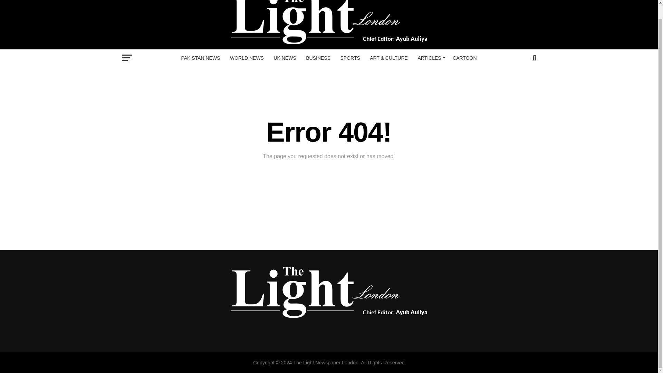 The width and height of the screenshot is (663, 373). I want to click on SPORTS, so click(350, 58).